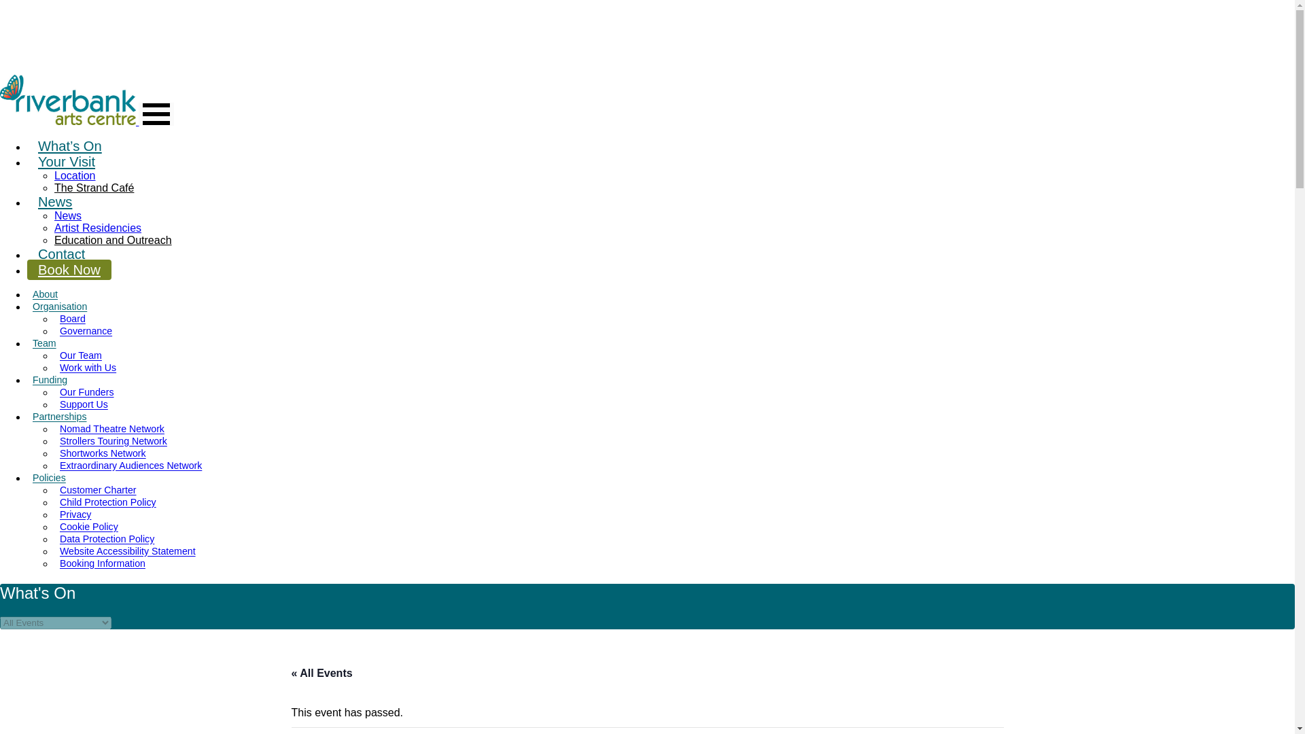 This screenshot has width=1305, height=734. I want to click on Governance, so click(86, 331).